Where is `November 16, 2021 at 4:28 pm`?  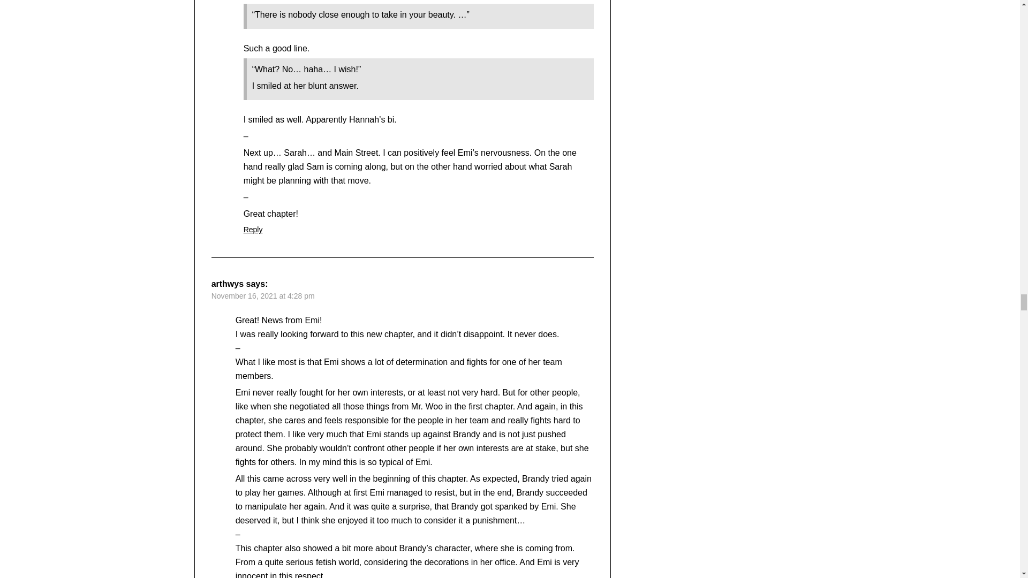
November 16, 2021 at 4:28 pm is located at coordinates (263, 295).